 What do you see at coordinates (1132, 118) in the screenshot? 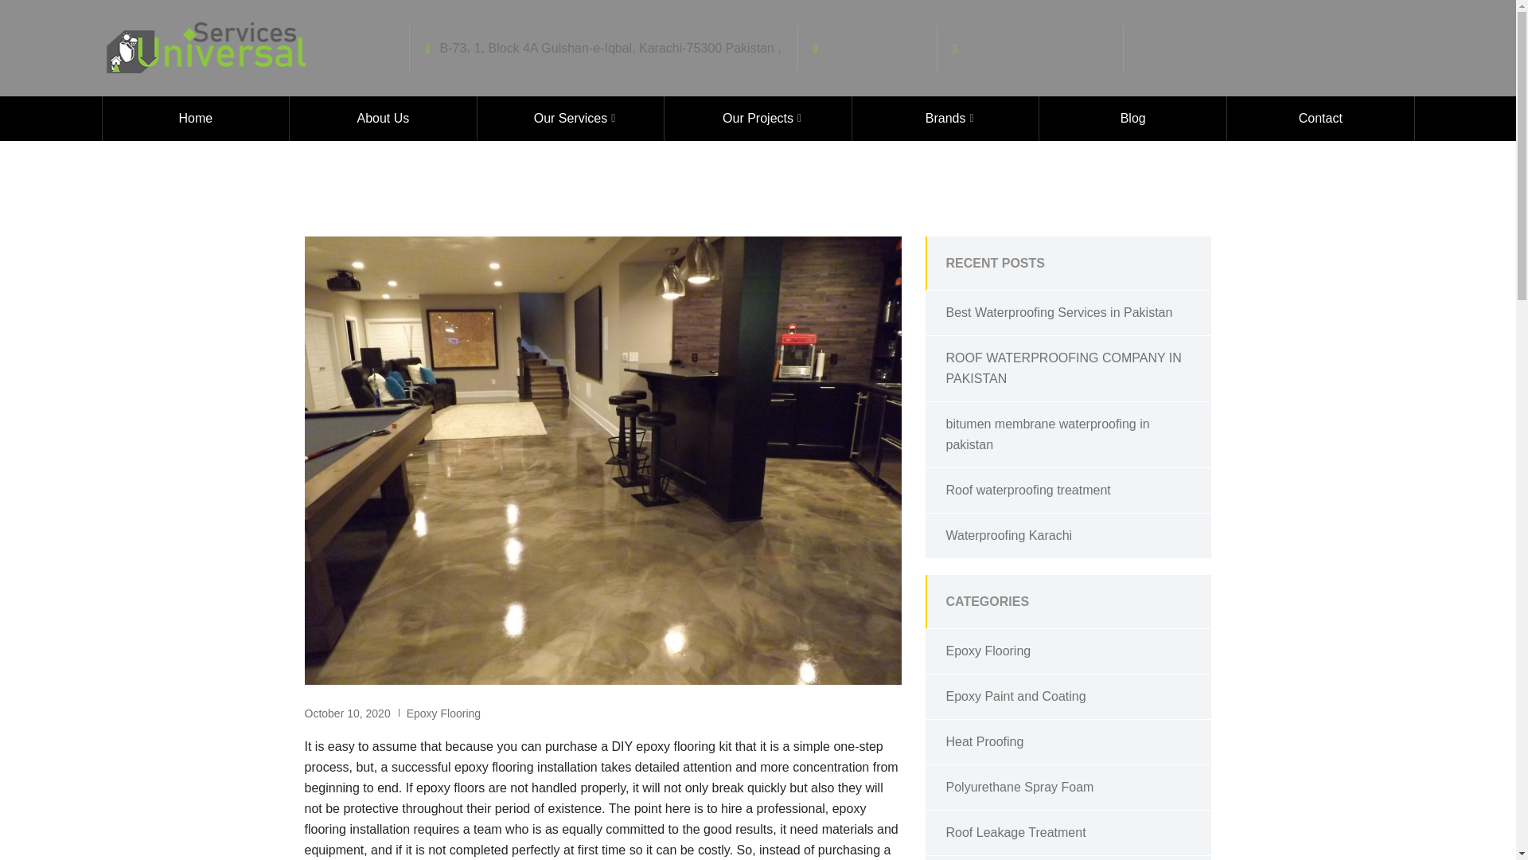
I see `Blog` at bounding box center [1132, 118].